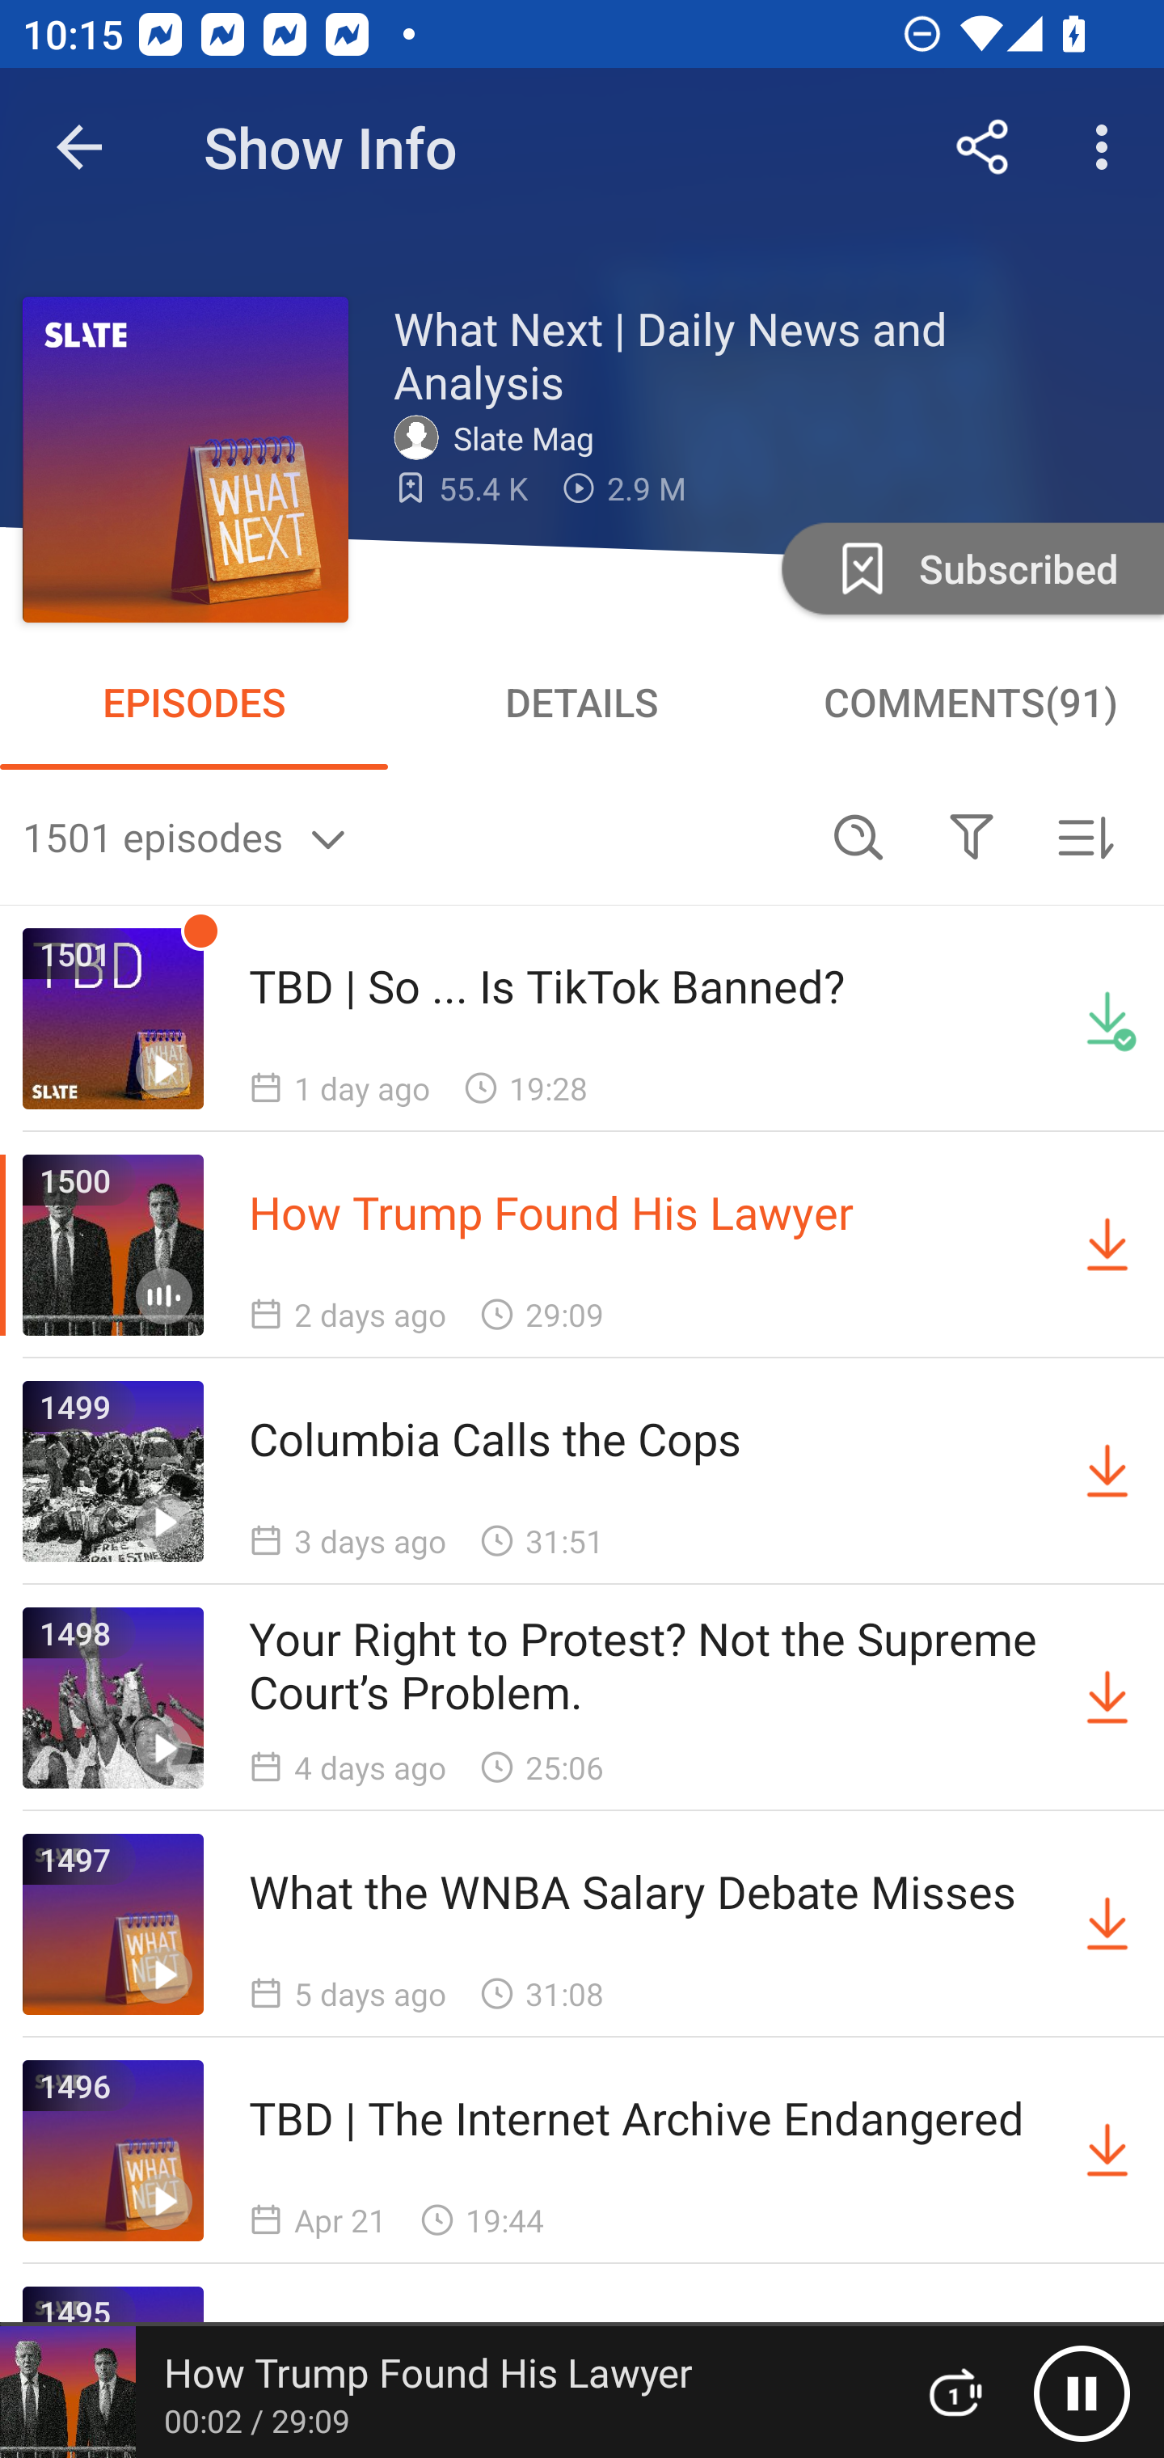  What do you see at coordinates (858, 836) in the screenshot?
I see ` Search` at bounding box center [858, 836].